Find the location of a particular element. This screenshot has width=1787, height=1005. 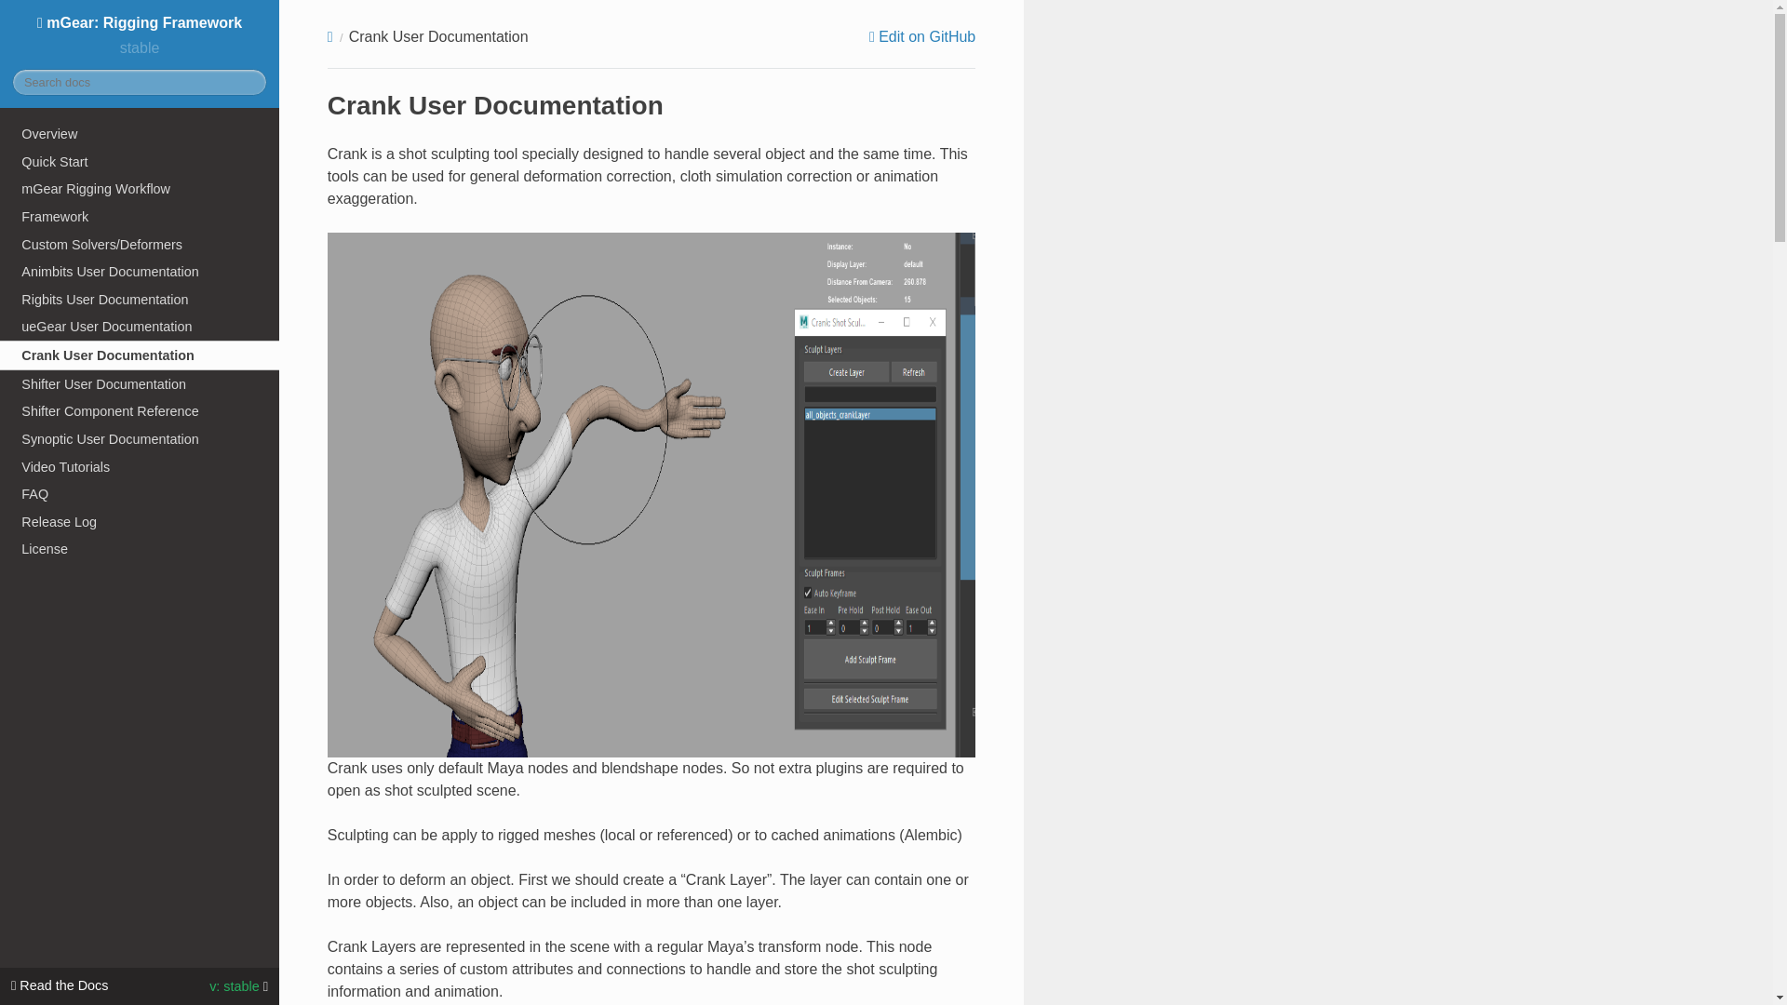

Edit on GitHub is located at coordinates (921, 37).